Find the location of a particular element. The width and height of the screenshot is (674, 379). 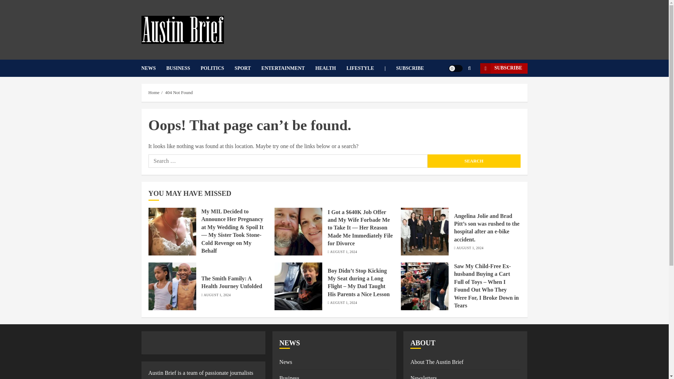

Business is located at coordinates (289, 377).